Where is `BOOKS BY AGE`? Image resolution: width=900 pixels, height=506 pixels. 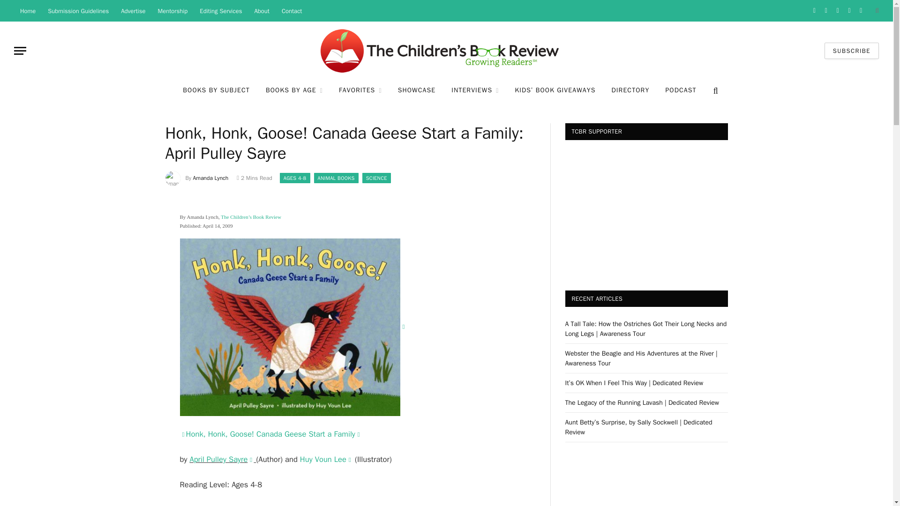
BOOKS BY AGE is located at coordinates (294, 91).